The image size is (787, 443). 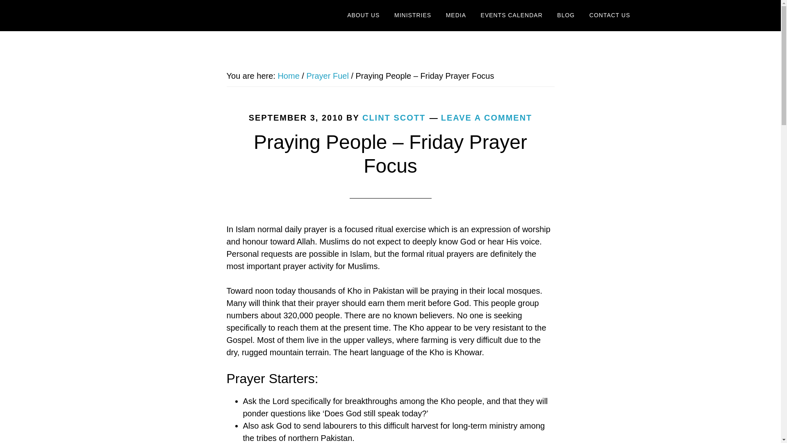 What do you see at coordinates (288, 75) in the screenshot?
I see `Home` at bounding box center [288, 75].